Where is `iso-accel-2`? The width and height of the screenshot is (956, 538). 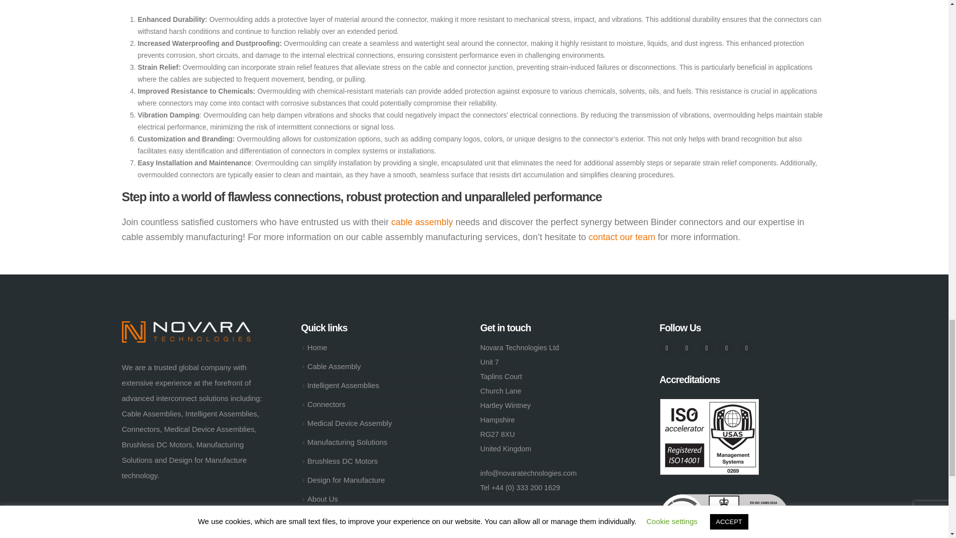
iso-accel-2 is located at coordinates (709, 436).